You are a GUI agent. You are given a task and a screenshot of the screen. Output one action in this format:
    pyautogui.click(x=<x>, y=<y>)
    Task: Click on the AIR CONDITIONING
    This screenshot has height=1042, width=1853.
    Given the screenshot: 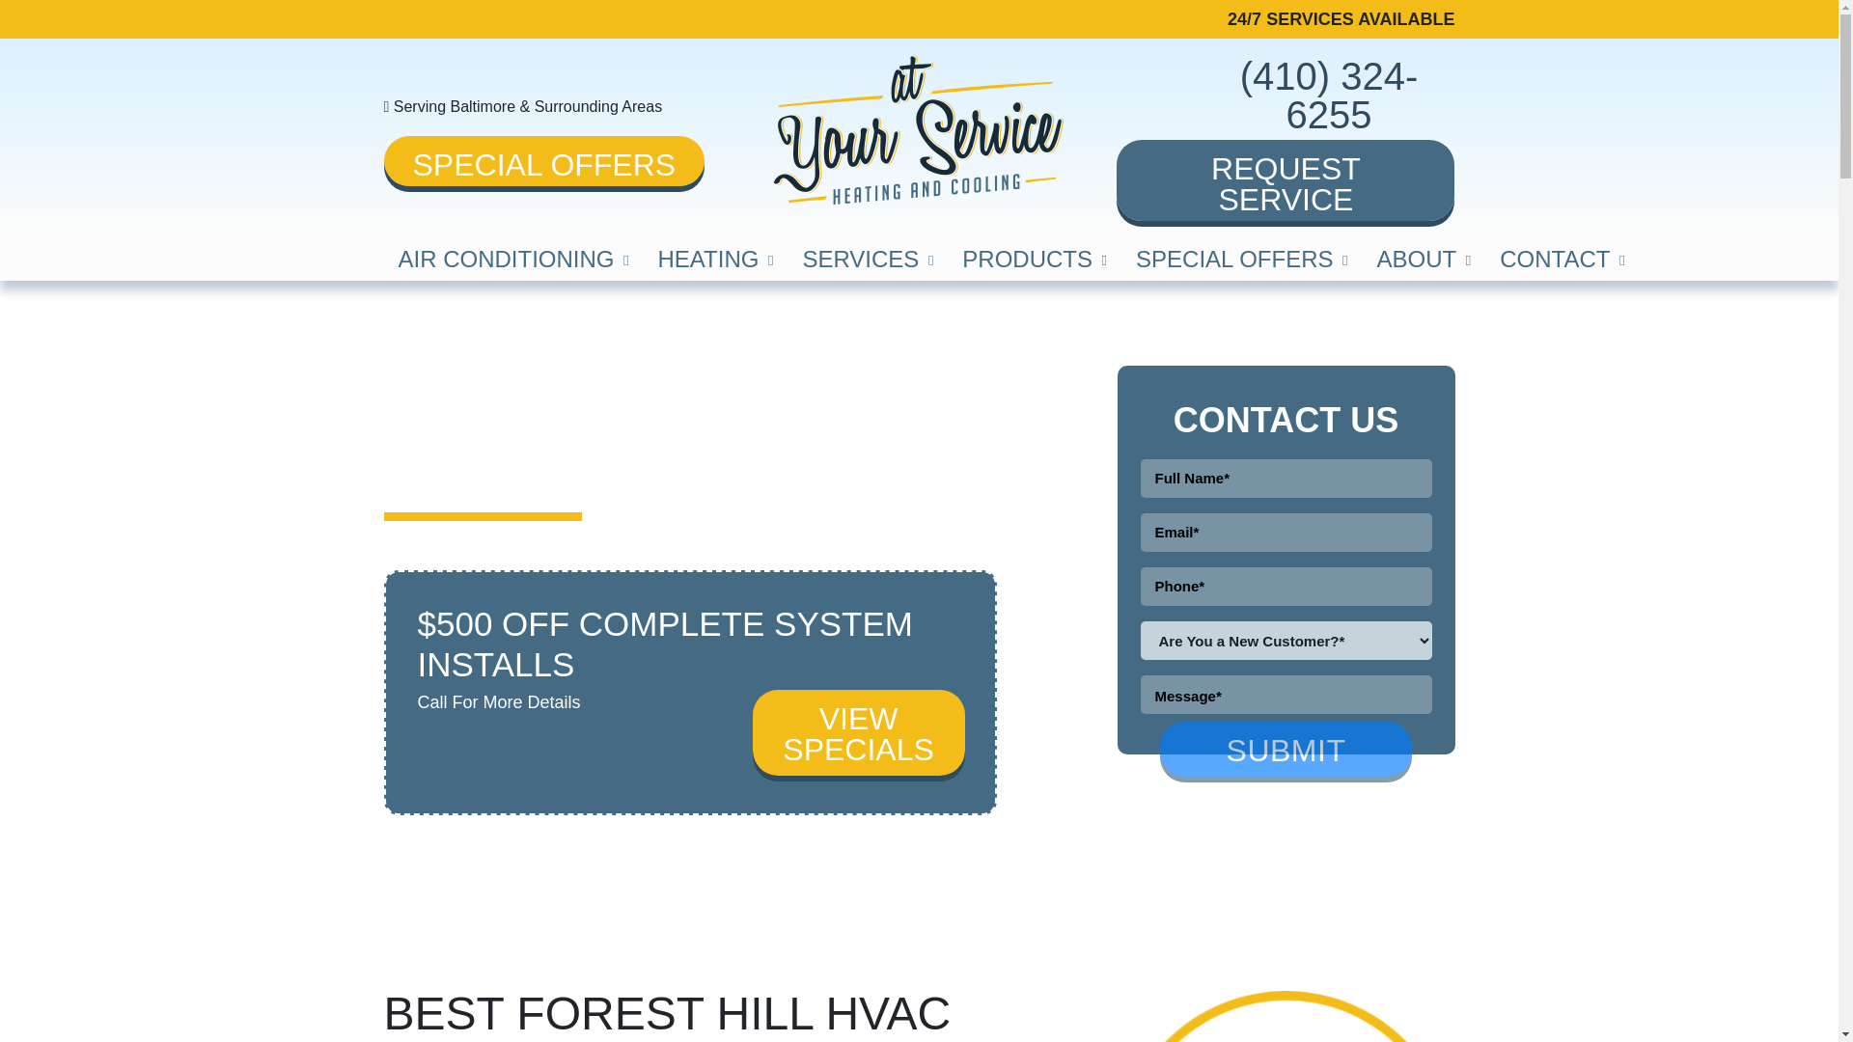 What is the action you would take?
    pyautogui.click(x=513, y=260)
    